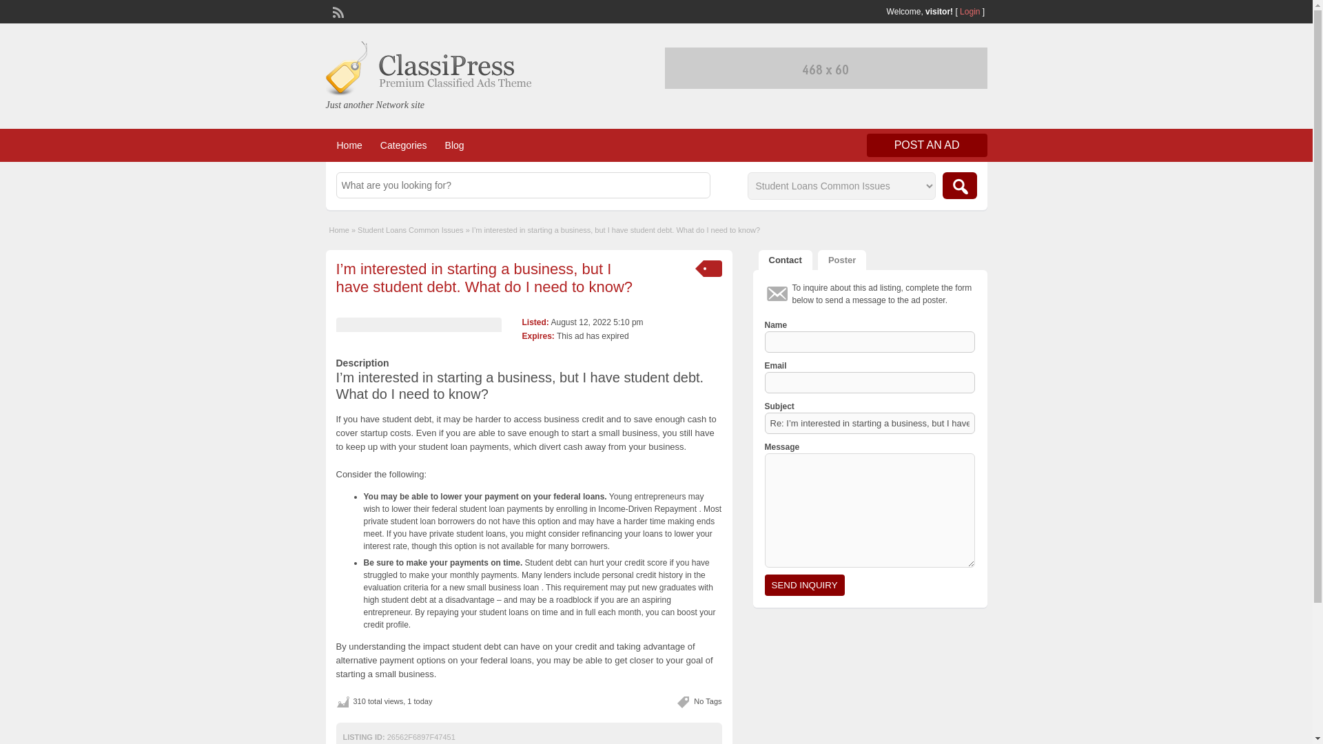 The image size is (1323, 744). I want to click on Blog, so click(454, 145).